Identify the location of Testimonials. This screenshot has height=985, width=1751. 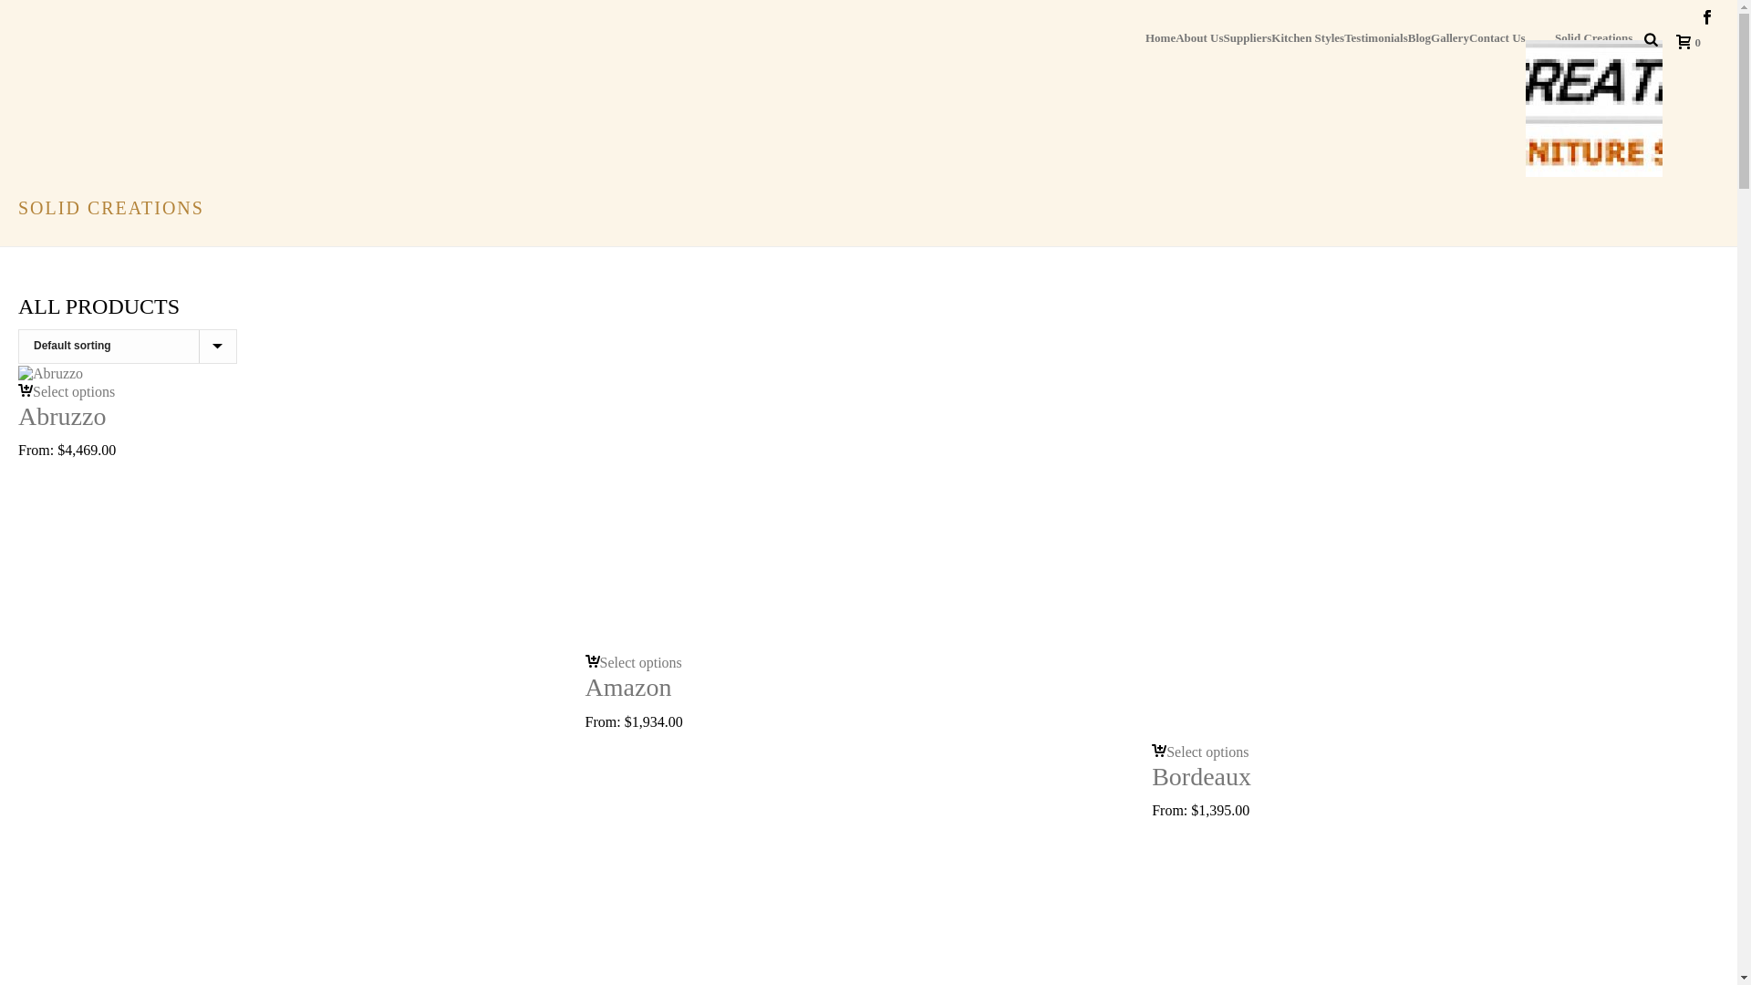
(1376, 36).